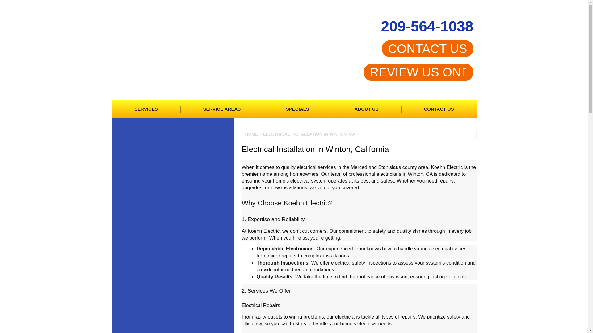 Image resolution: width=593 pixels, height=333 pixels. I want to click on CONTACT US, so click(427, 48).